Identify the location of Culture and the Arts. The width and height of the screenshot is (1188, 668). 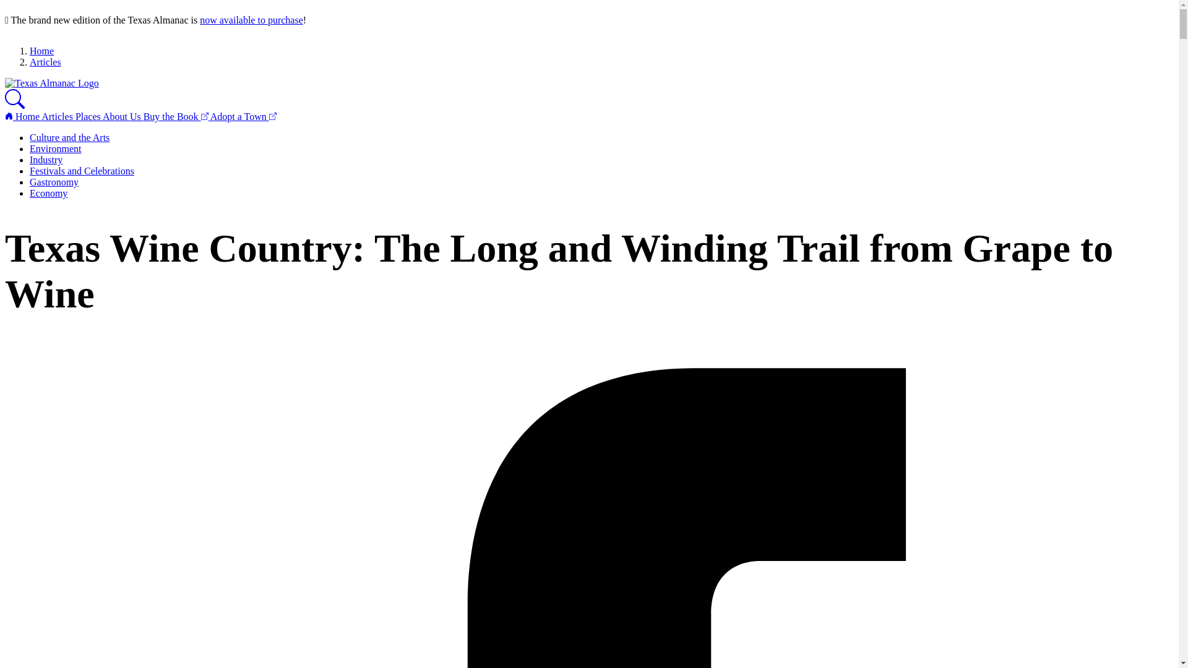
(69, 137).